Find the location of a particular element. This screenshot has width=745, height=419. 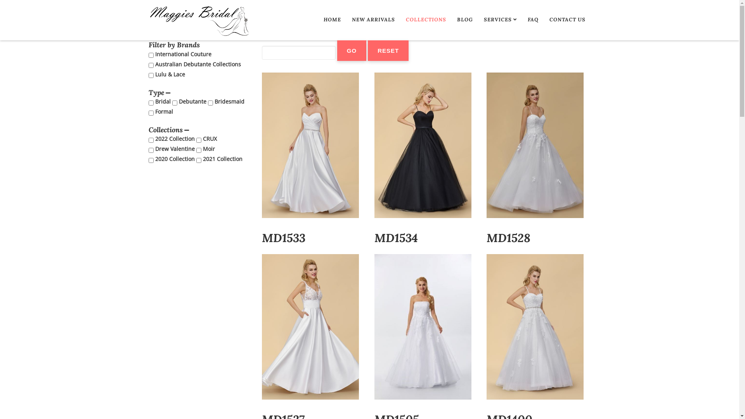

Go is located at coordinates (352, 50).